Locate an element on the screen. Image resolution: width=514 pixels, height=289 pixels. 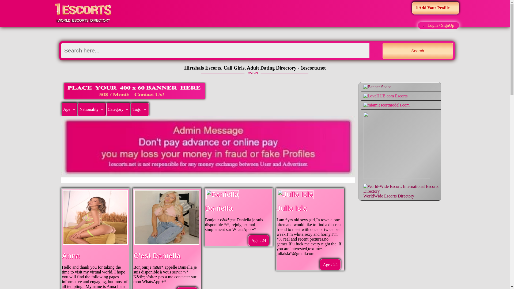
Search is located at coordinates (418, 51).